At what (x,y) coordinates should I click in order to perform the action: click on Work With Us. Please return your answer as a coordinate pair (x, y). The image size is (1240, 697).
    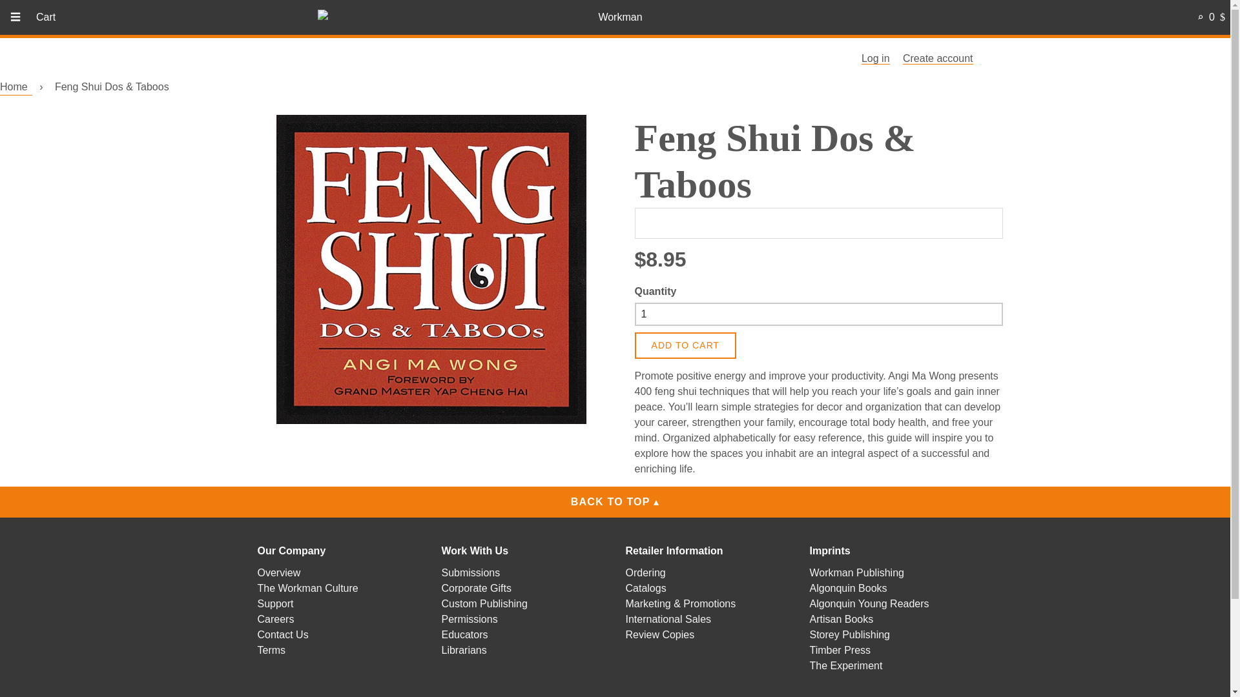
    Looking at the image, I should click on (475, 550).